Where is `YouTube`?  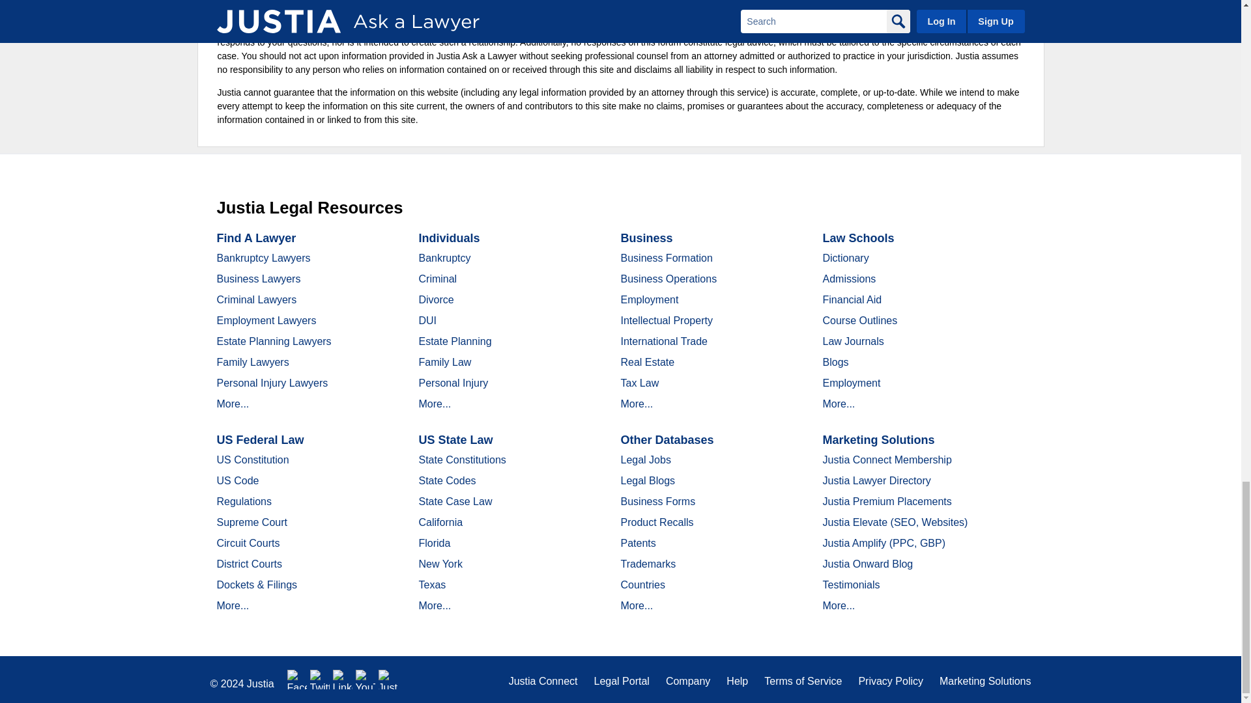
YouTube is located at coordinates (365, 680).